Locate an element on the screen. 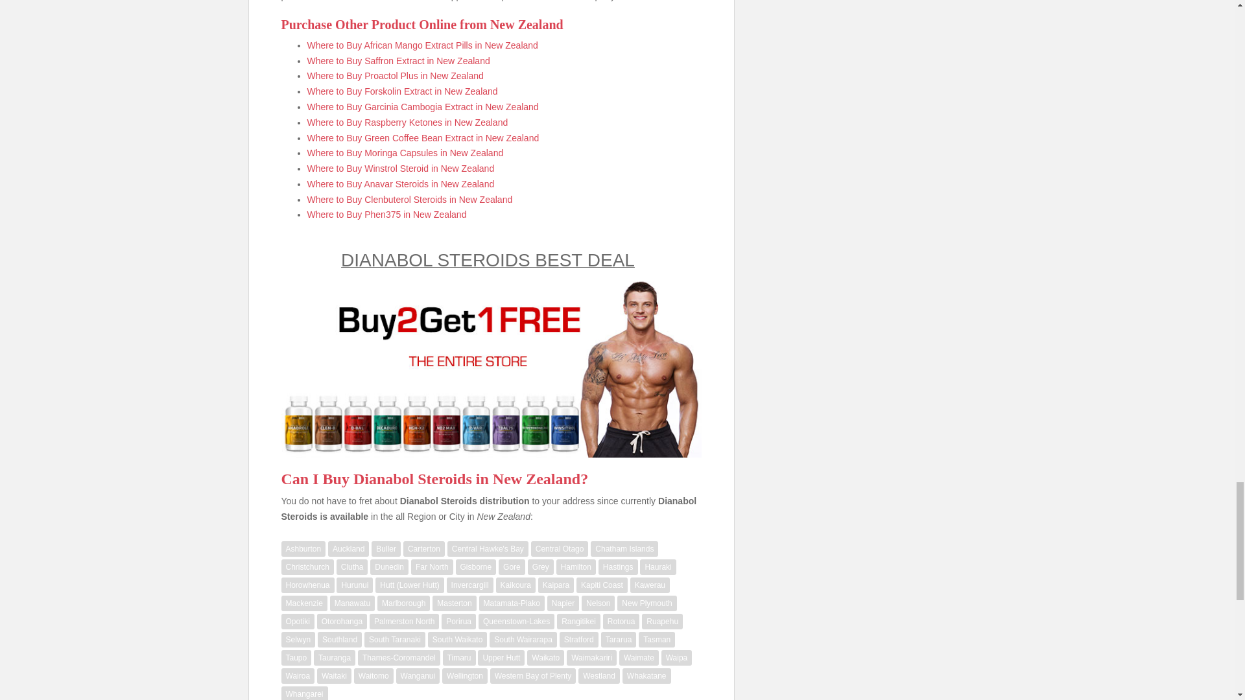  Where to Buy Proactol Plus in New Zealand is located at coordinates (396, 76).